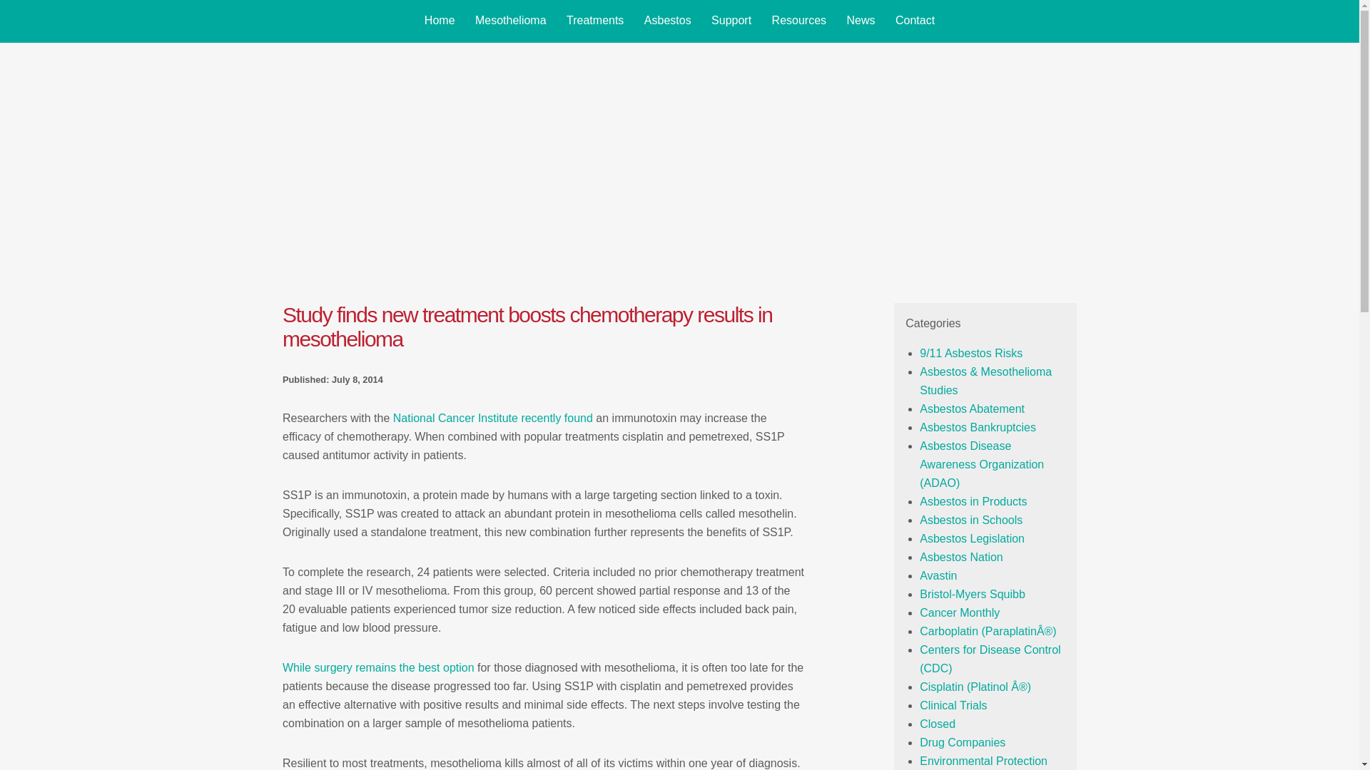 The height and width of the screenshot is (770, 1370). Describe the element at coordinates (861, 21) in the screenshot. I see `News` at that location.